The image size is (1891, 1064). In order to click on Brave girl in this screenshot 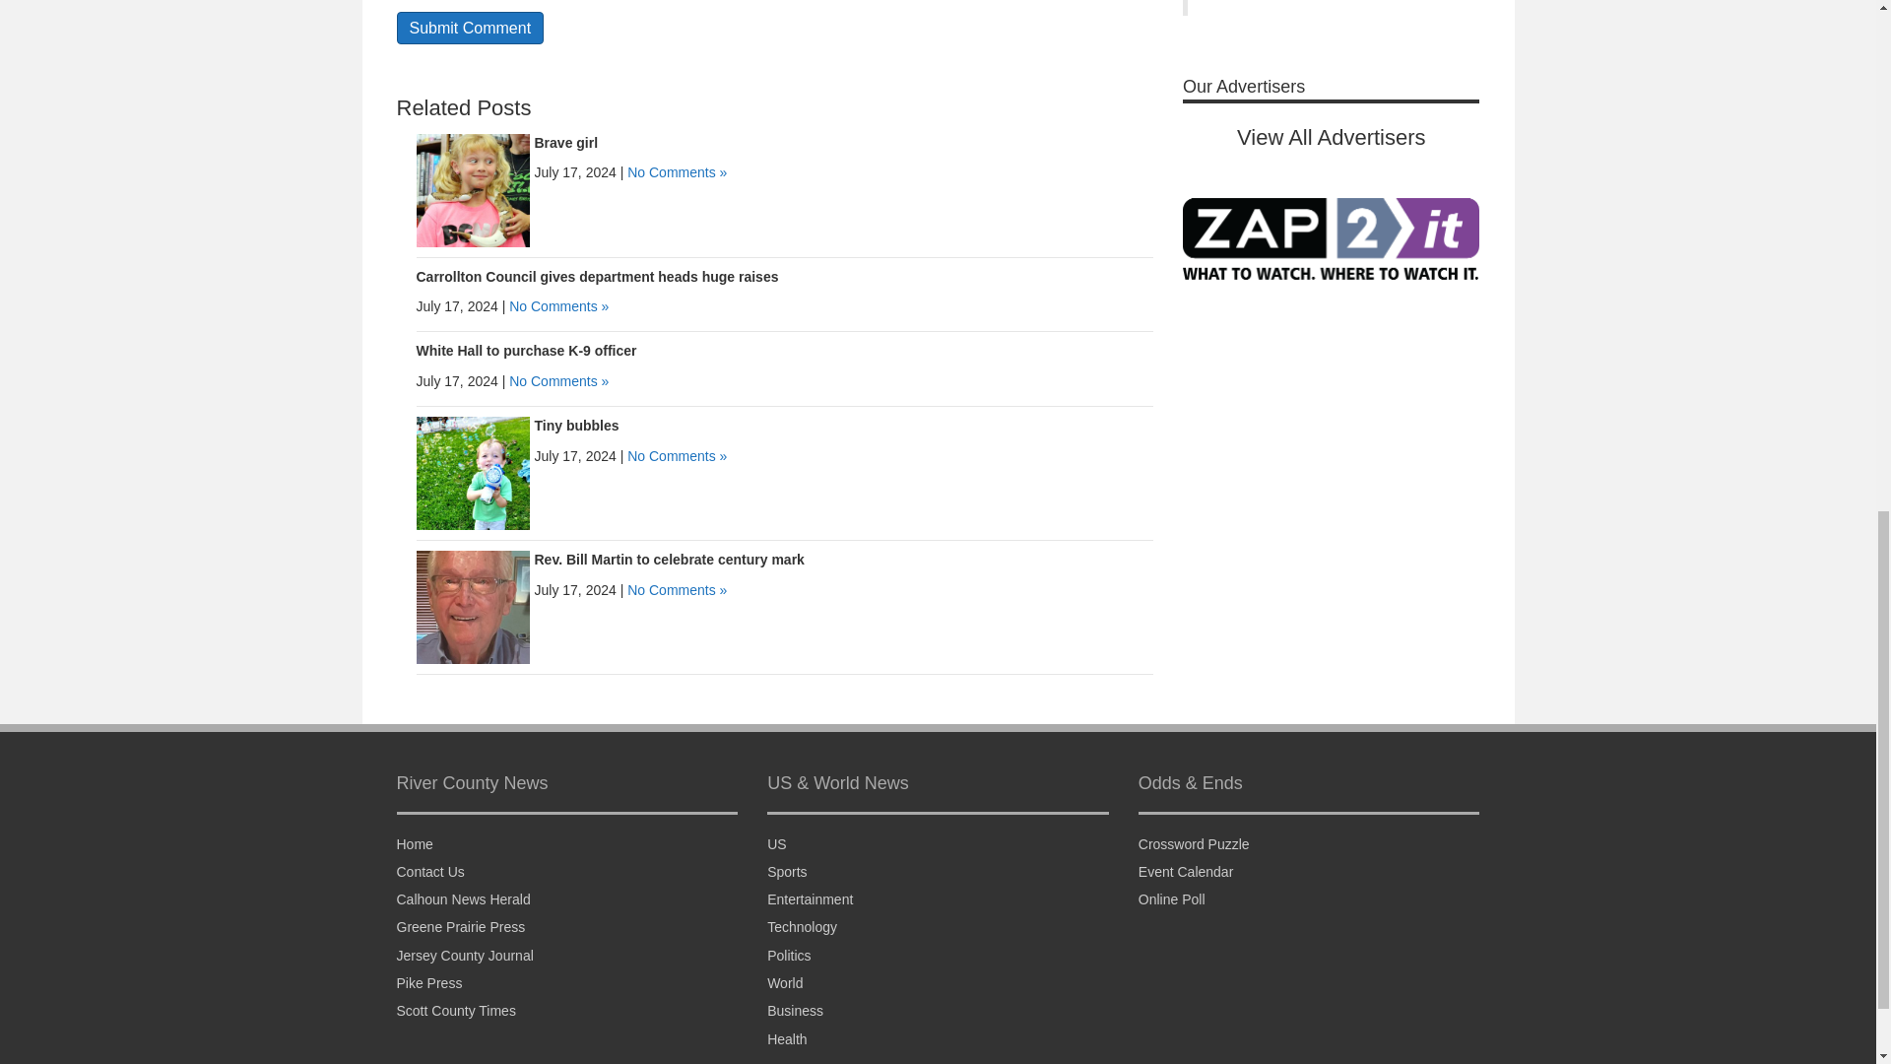, I will do `click(565, 143)`.